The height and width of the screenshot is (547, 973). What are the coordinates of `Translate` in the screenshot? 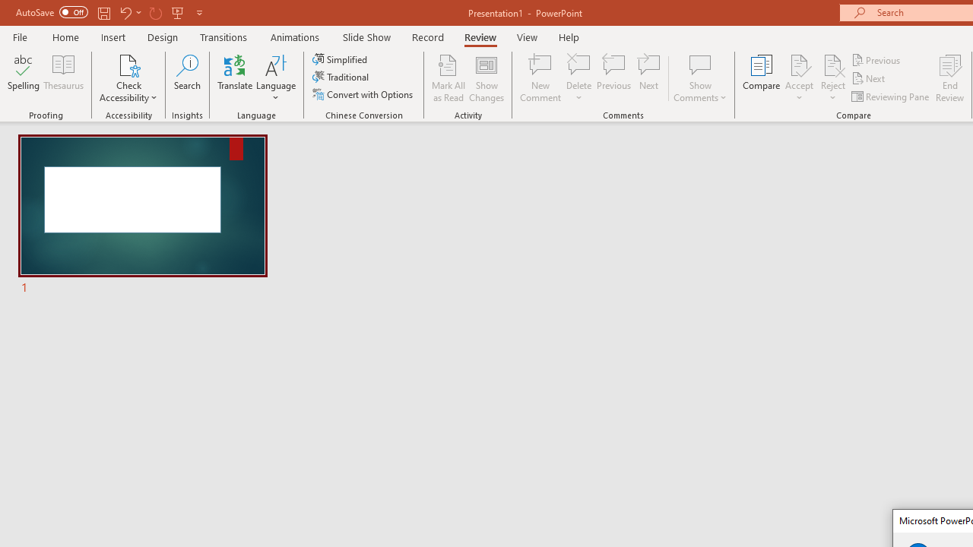 It's located at (236, 77).